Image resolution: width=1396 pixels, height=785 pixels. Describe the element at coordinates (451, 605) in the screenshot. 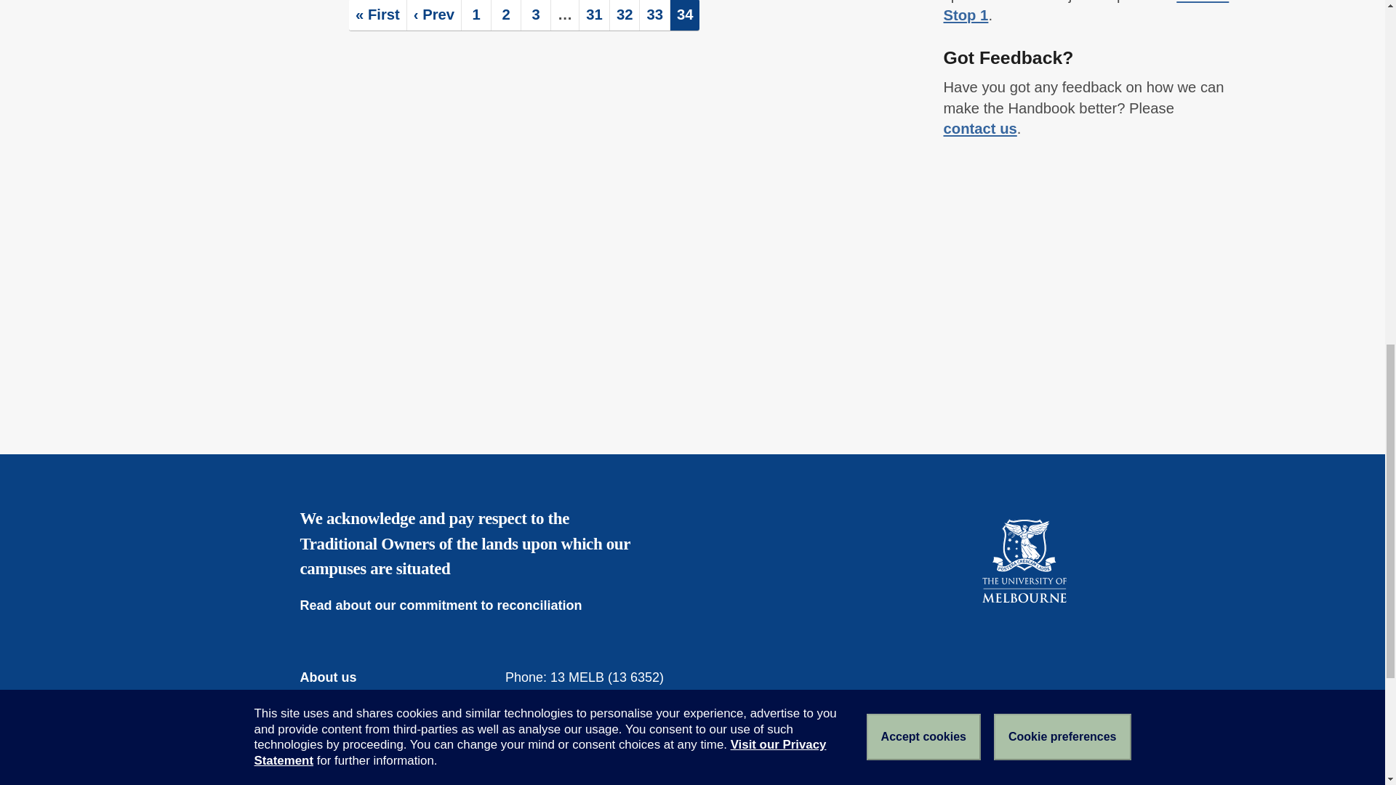

I see `Read about our commitment to reconciliation` at that location.